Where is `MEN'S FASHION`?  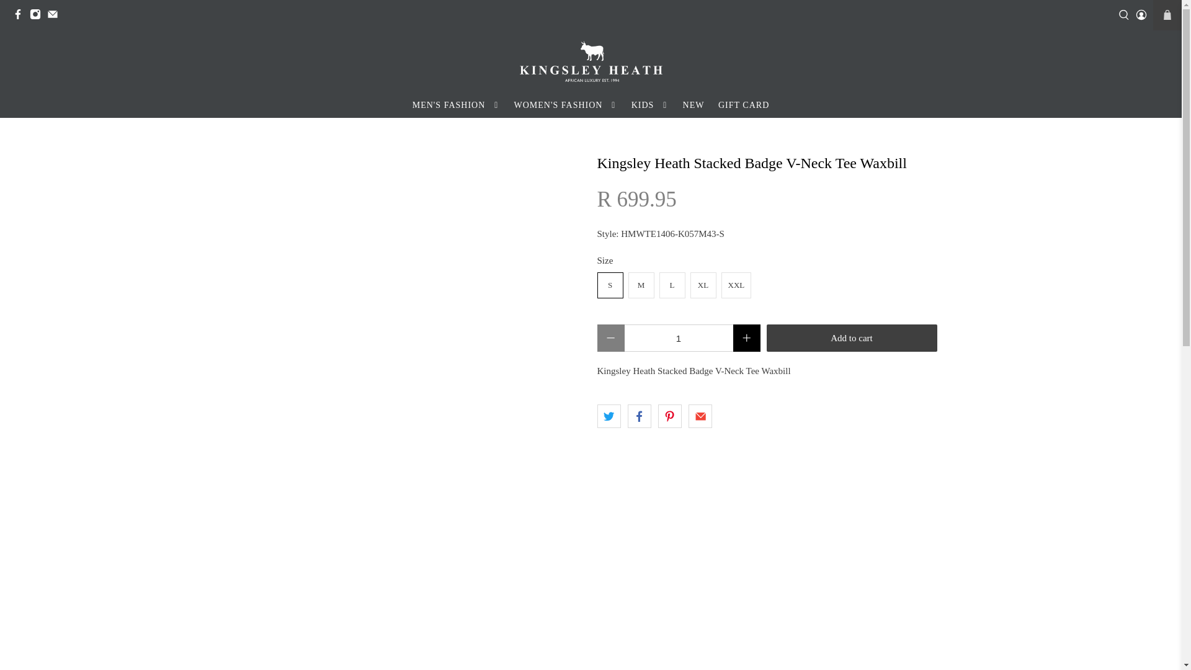 MEN'S FASHION is located at coordinates (455, 105).